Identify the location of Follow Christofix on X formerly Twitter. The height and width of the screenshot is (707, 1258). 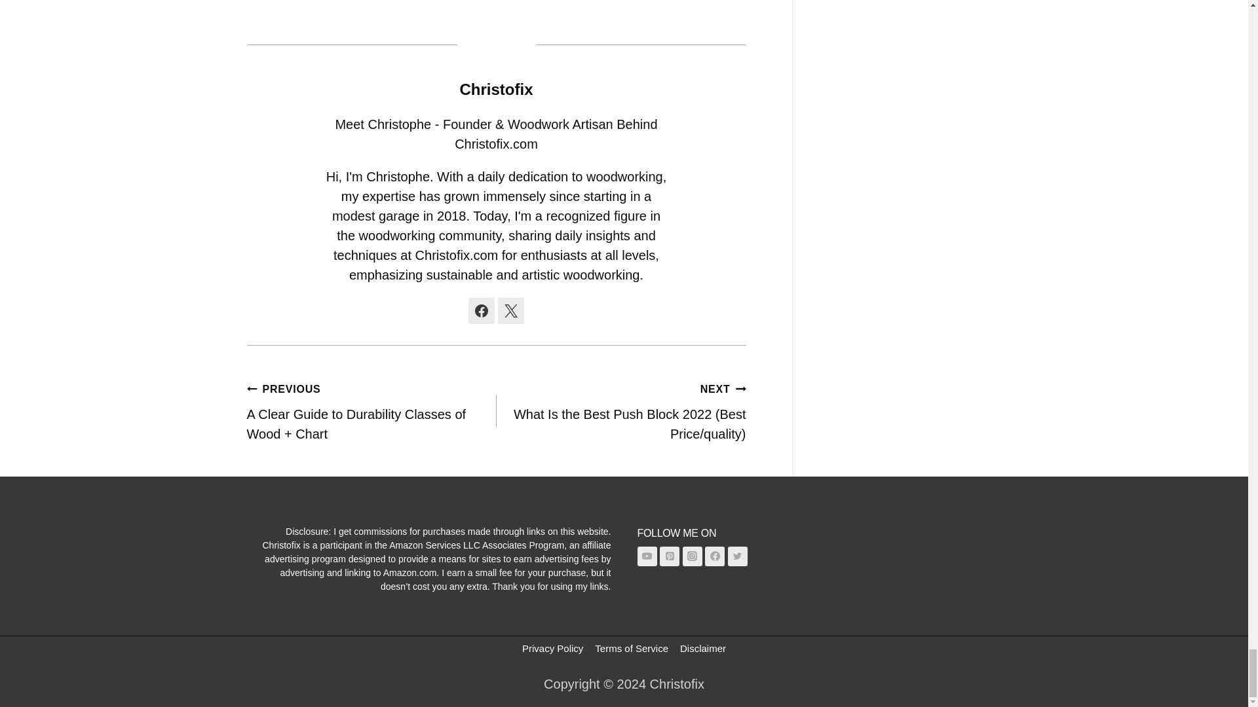
(511, 310).